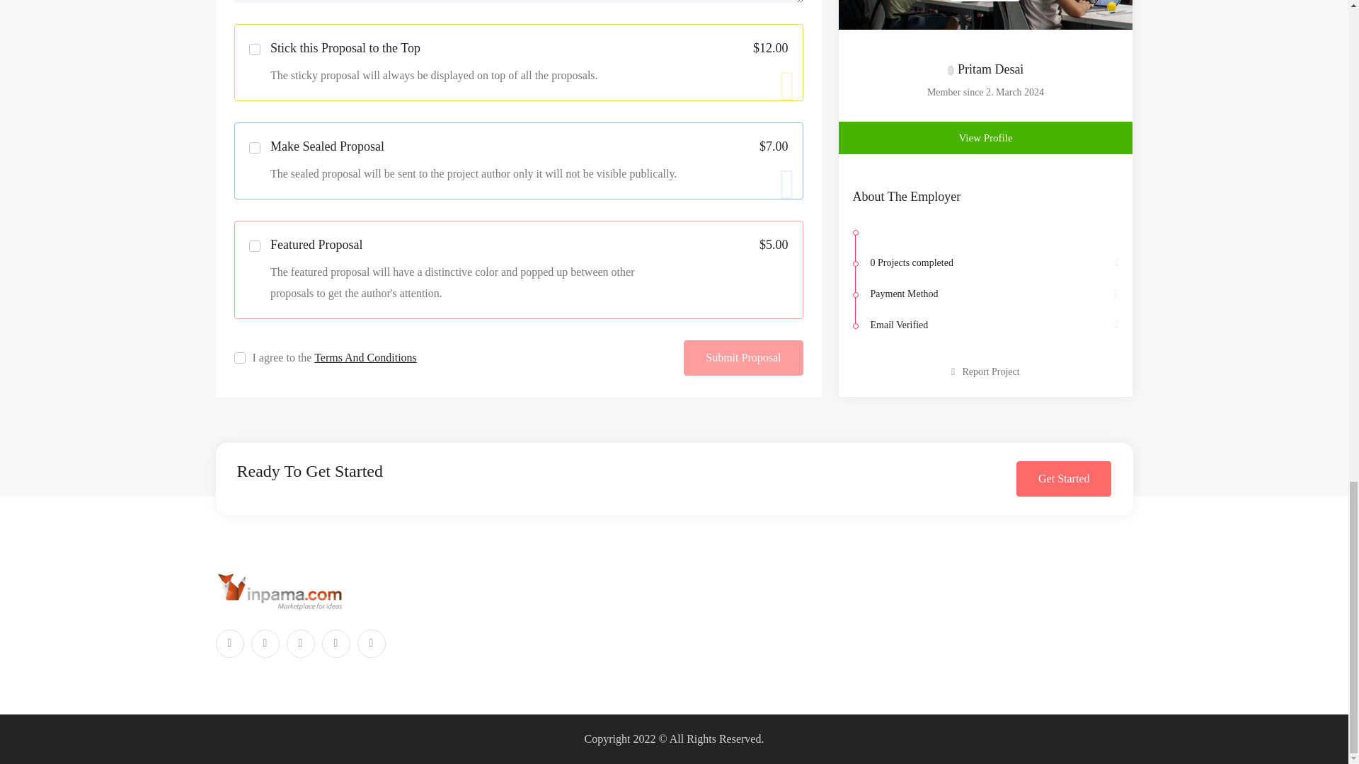 The width and height of the screenshot is (1359, 764). What do you see at coordinates (743, 358) in the screenshot?
I see `Submit Proposal` at bounding box center [743, 358].